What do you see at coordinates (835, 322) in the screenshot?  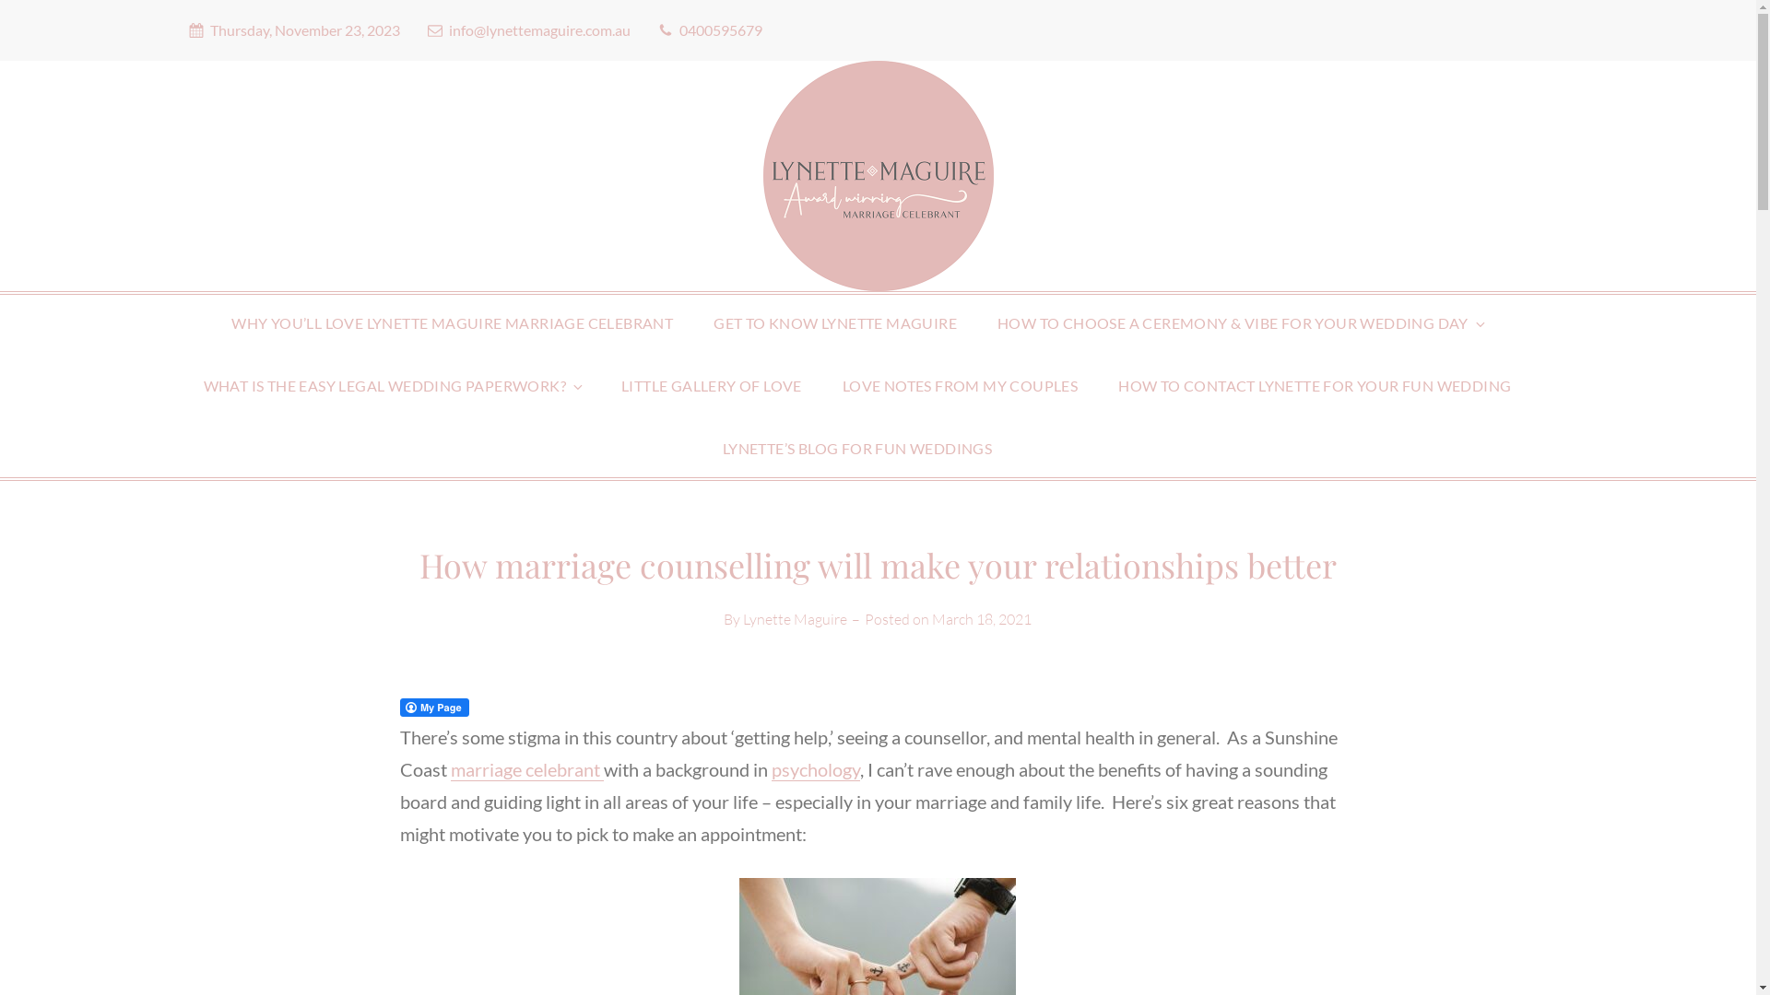 I see `GET TO KNOW LYNETTE MAGUIRE` at bounding box center [835, 322].